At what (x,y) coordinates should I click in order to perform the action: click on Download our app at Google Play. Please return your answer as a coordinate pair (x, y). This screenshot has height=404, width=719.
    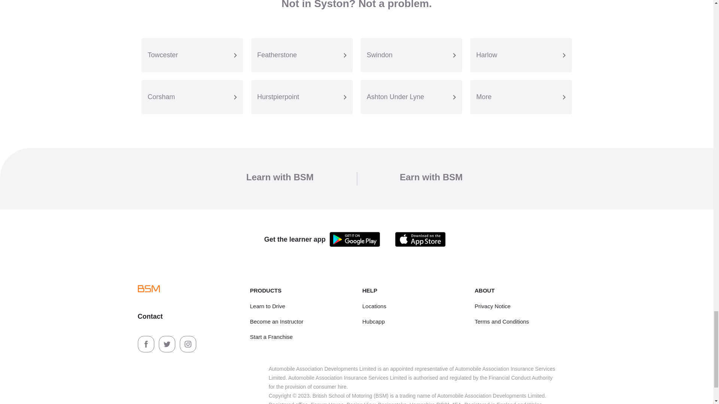
    Looking at the image, I should click on (355, 239).